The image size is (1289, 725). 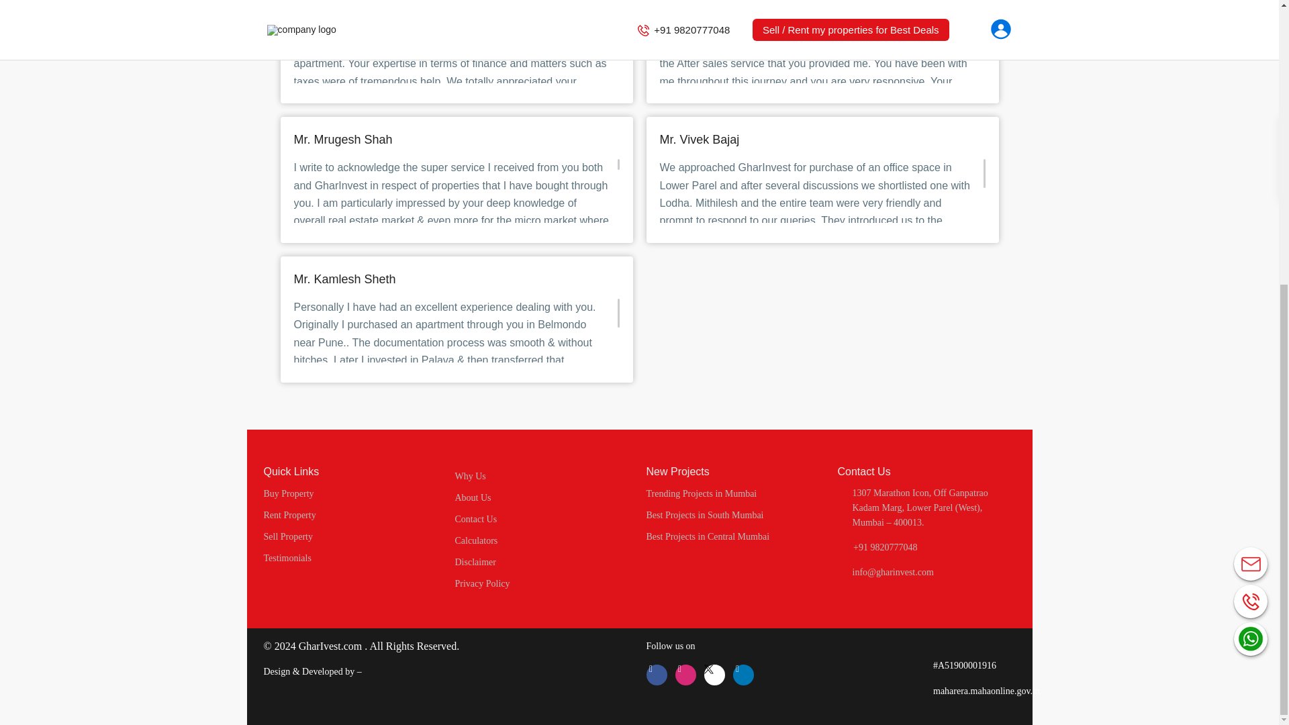 I want to click on Disclaimer, so click(x=475, y=562).